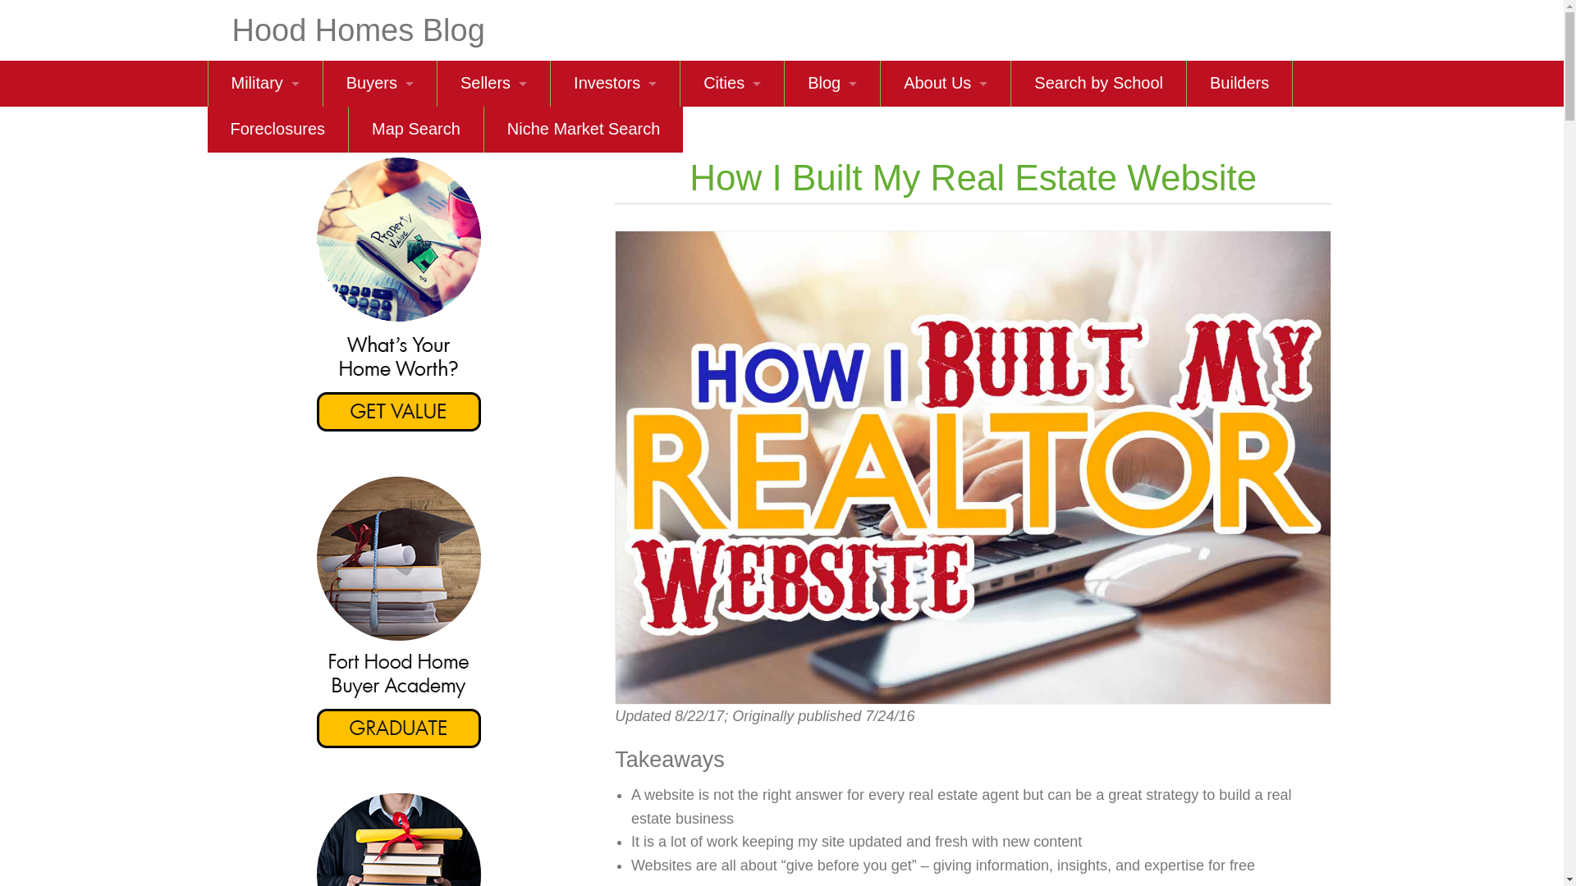  What do you see at coordinates (379, 267) in the screenshot?
I see `Budgeting for a Mortgage` at bounding box center [379, 267].